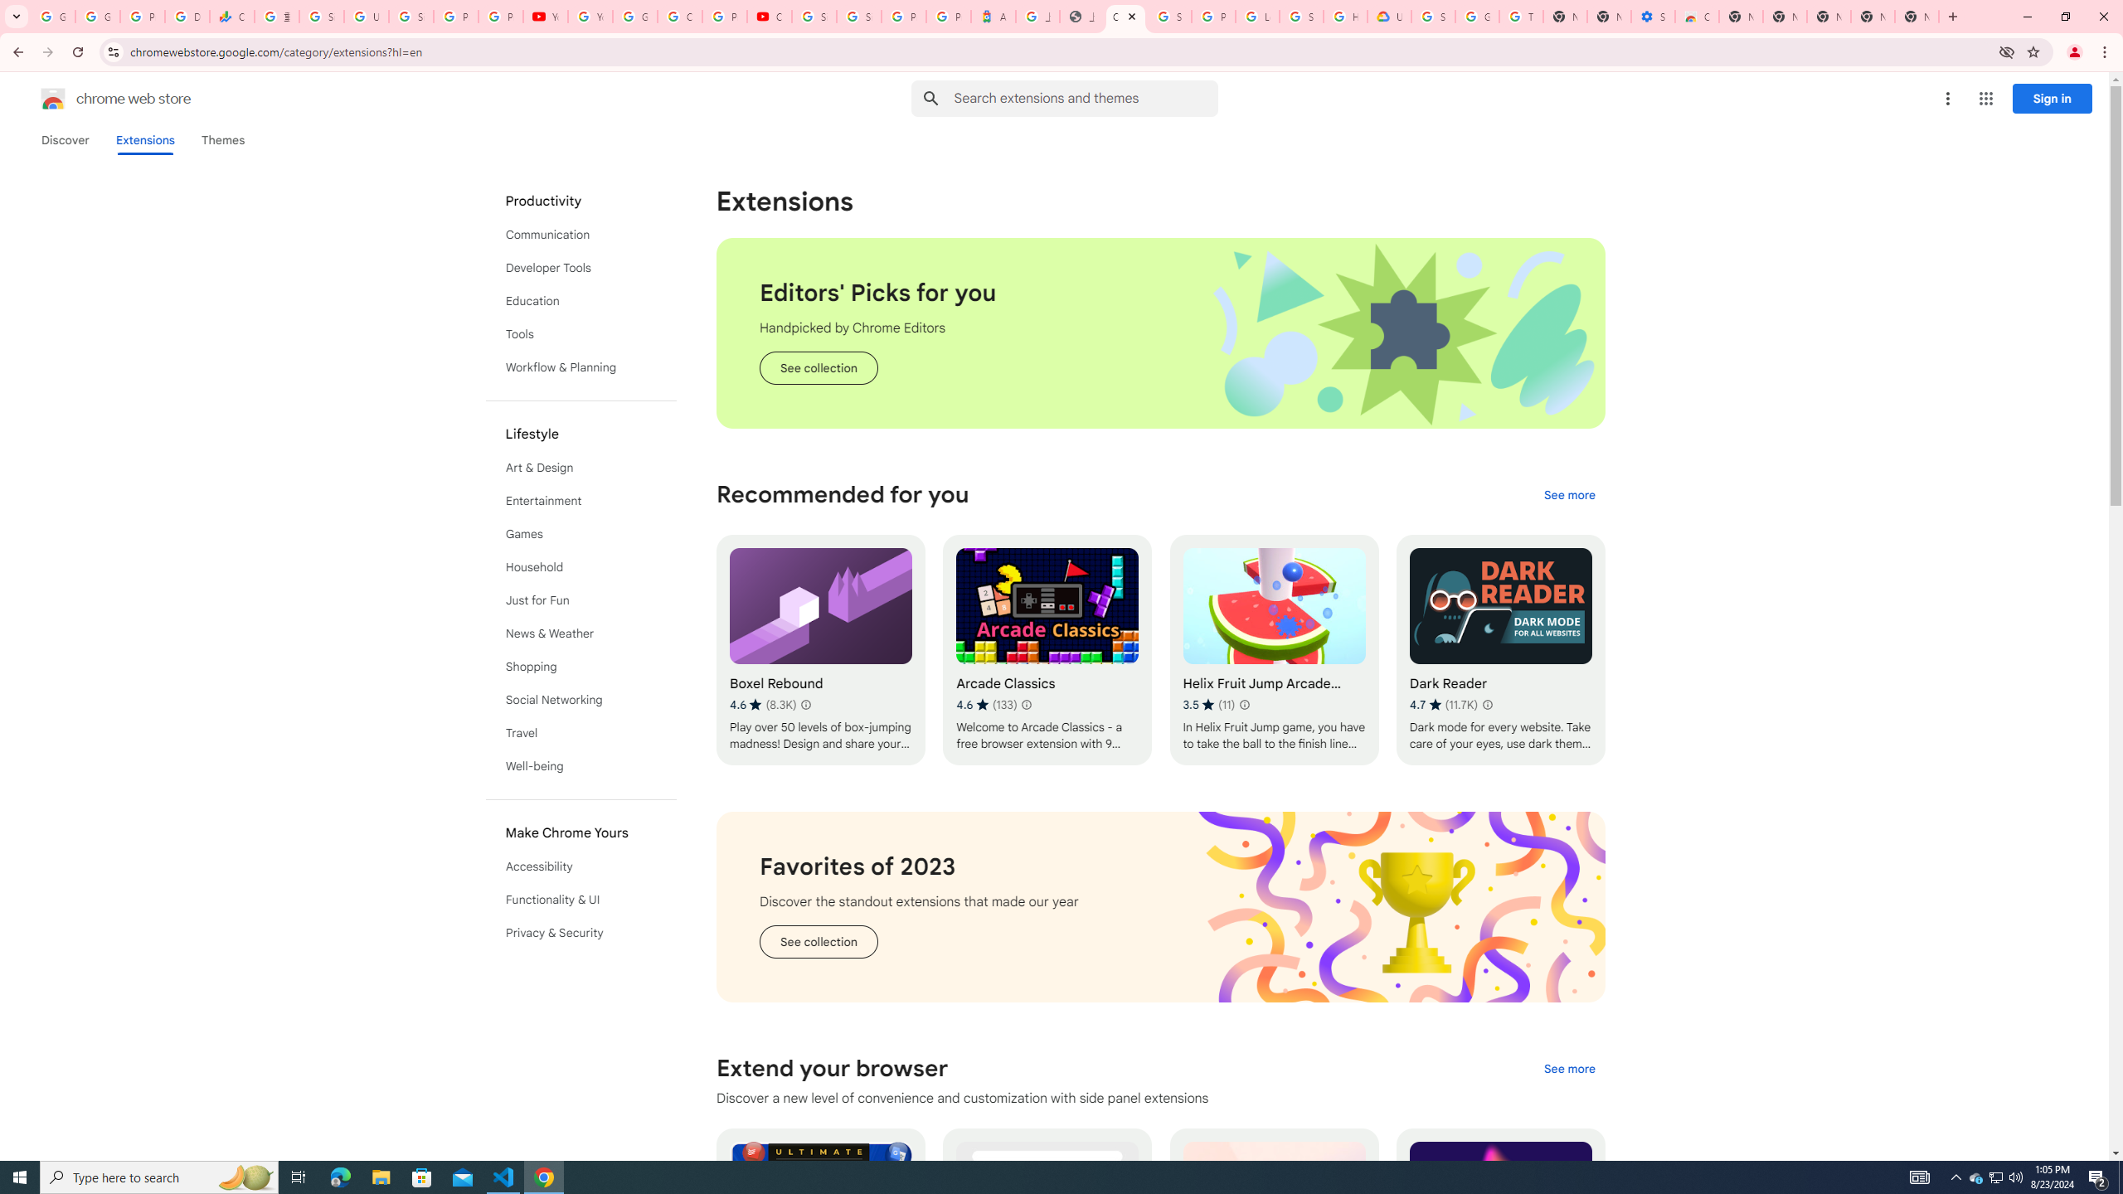 Image resolution: width=2123 pixels, height=1194 pixels. I want to click on Vertical Tabs in Side Panel, so click(1047, 1243).